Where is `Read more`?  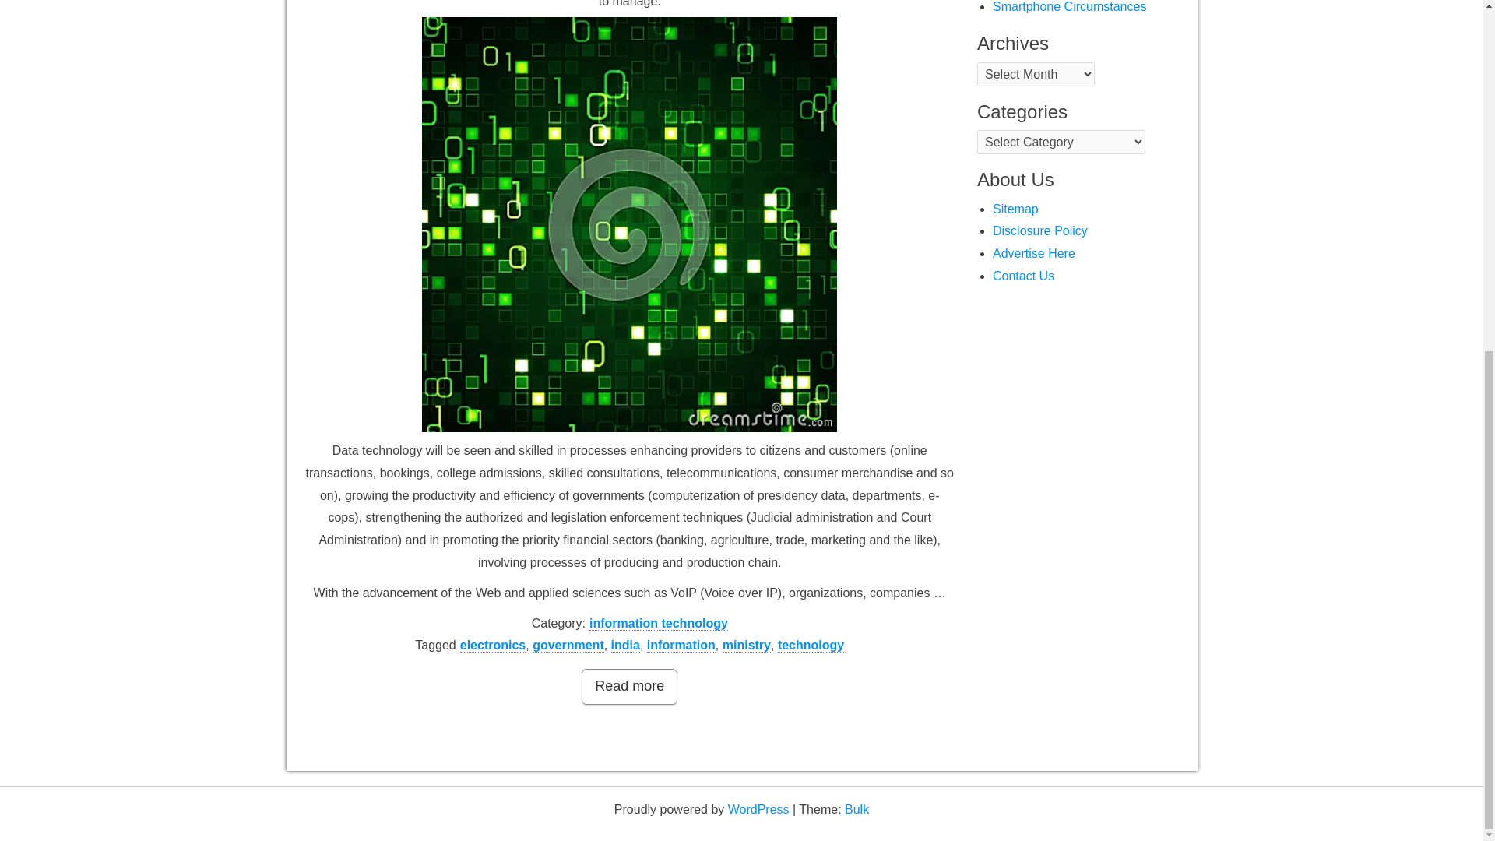
Read more is located at coordinates (629, 687).